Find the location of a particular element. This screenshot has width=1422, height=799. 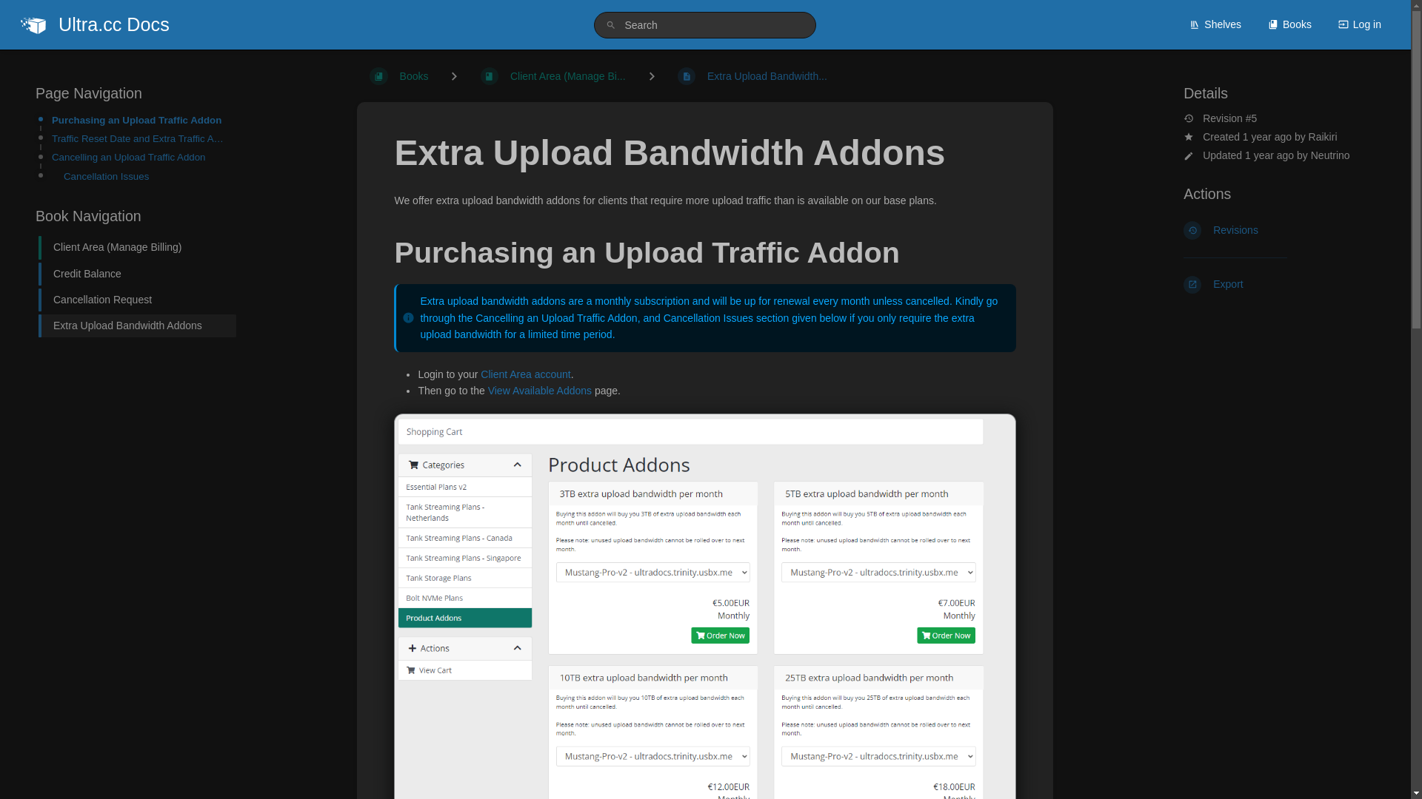

Mon, Apr 17, 2023 9:24 AM is located at coordinates (1269, 155).